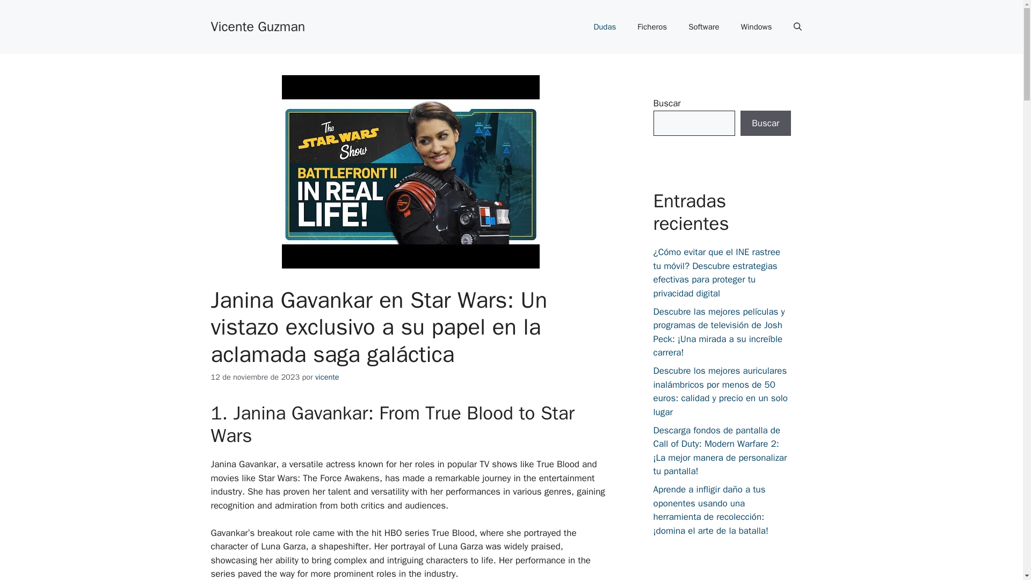 The height and width of the screenshot is (580, 1031). Describe the element at coordinates (756, 27) in the screenshot. I see `Windows` at that location.